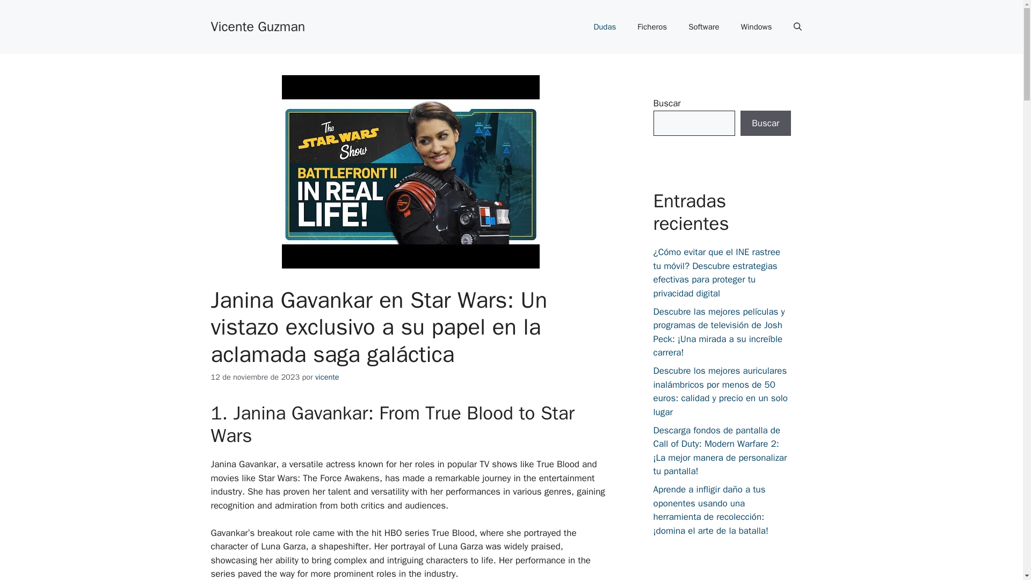 The height and width of the screenshot is (580, 1031). Describe the element at coordinates (756, 27) in the screenshot. I see `Windows` at that location.